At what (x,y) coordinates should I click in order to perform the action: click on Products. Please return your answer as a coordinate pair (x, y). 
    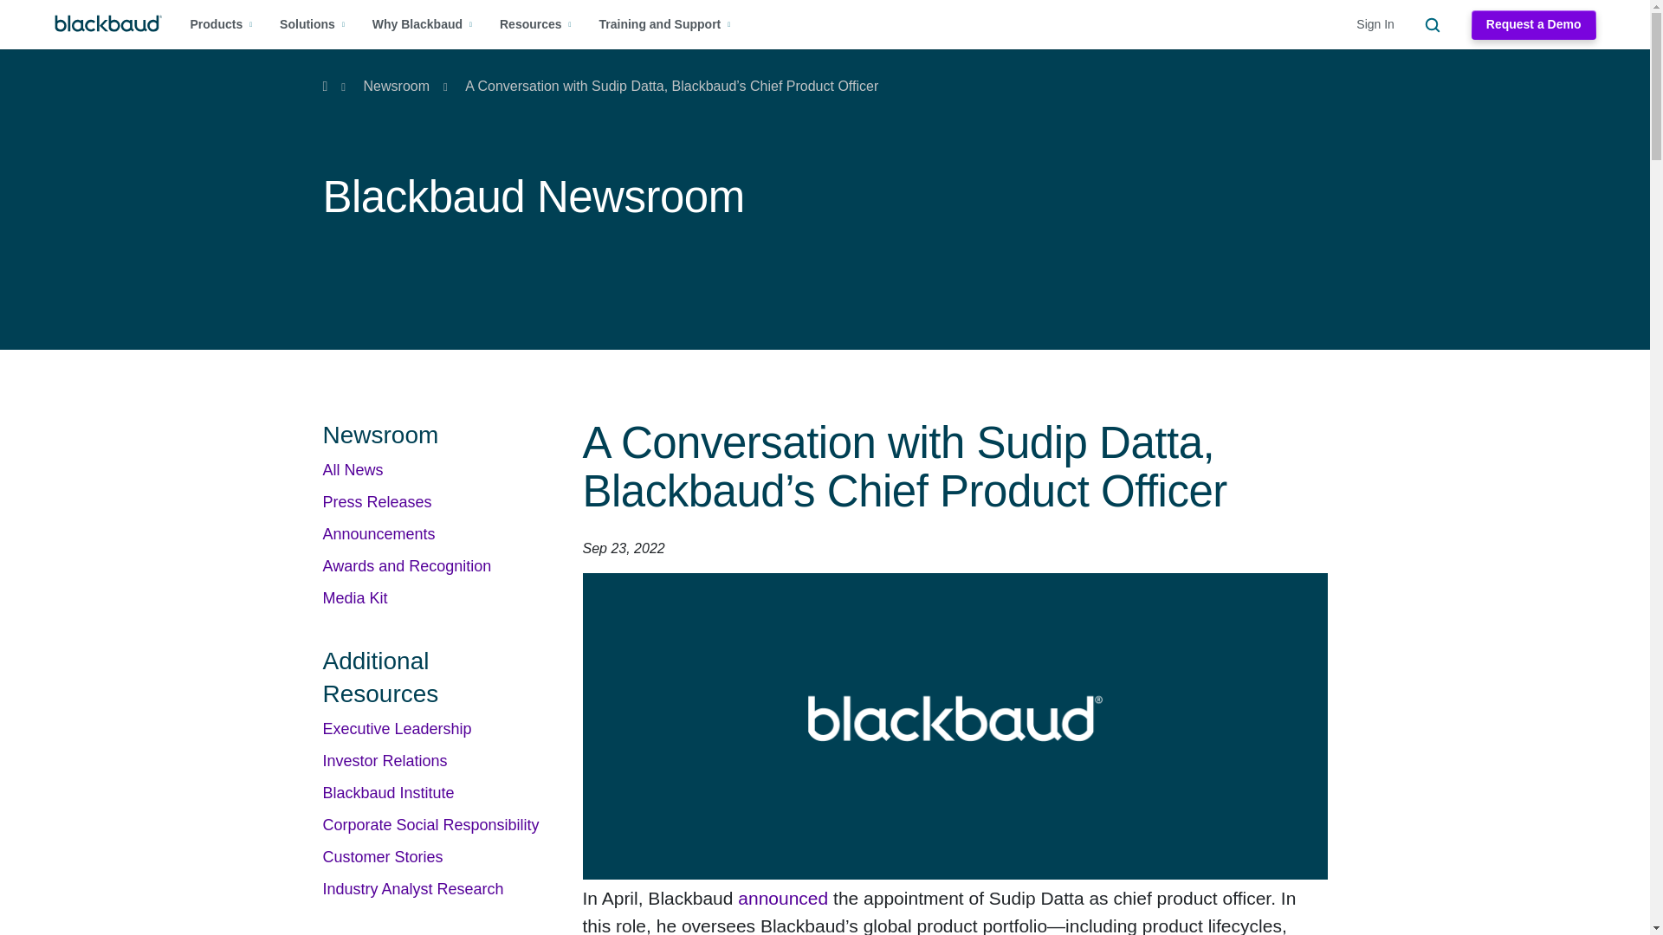
    Looking at the image, I should click on (222, 24).